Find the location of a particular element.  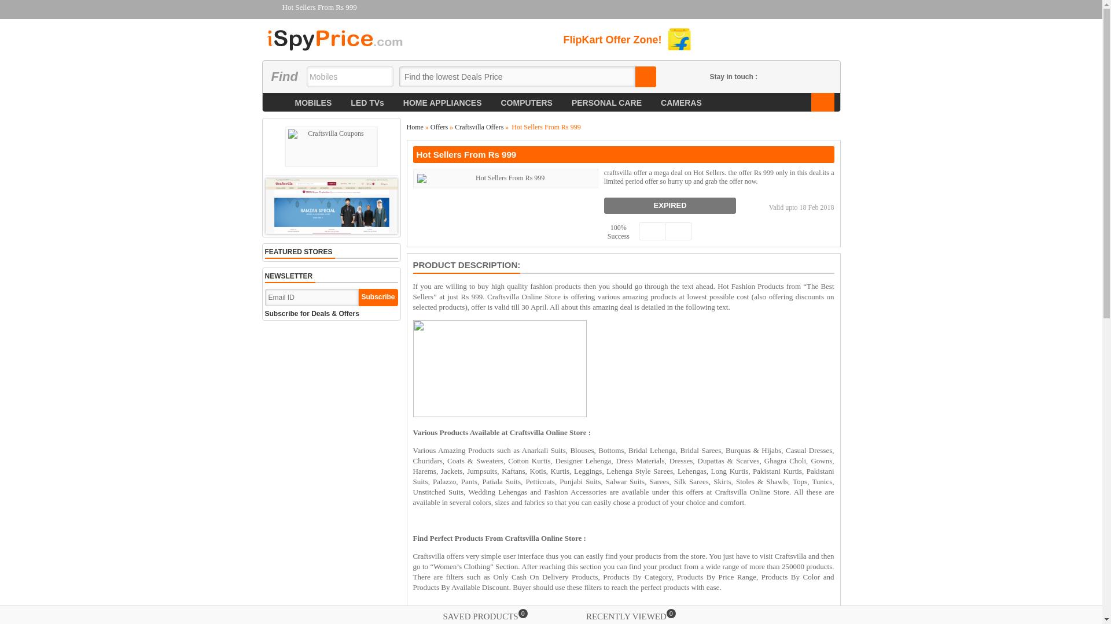

MOBILES is located at coordinates (313, 103).